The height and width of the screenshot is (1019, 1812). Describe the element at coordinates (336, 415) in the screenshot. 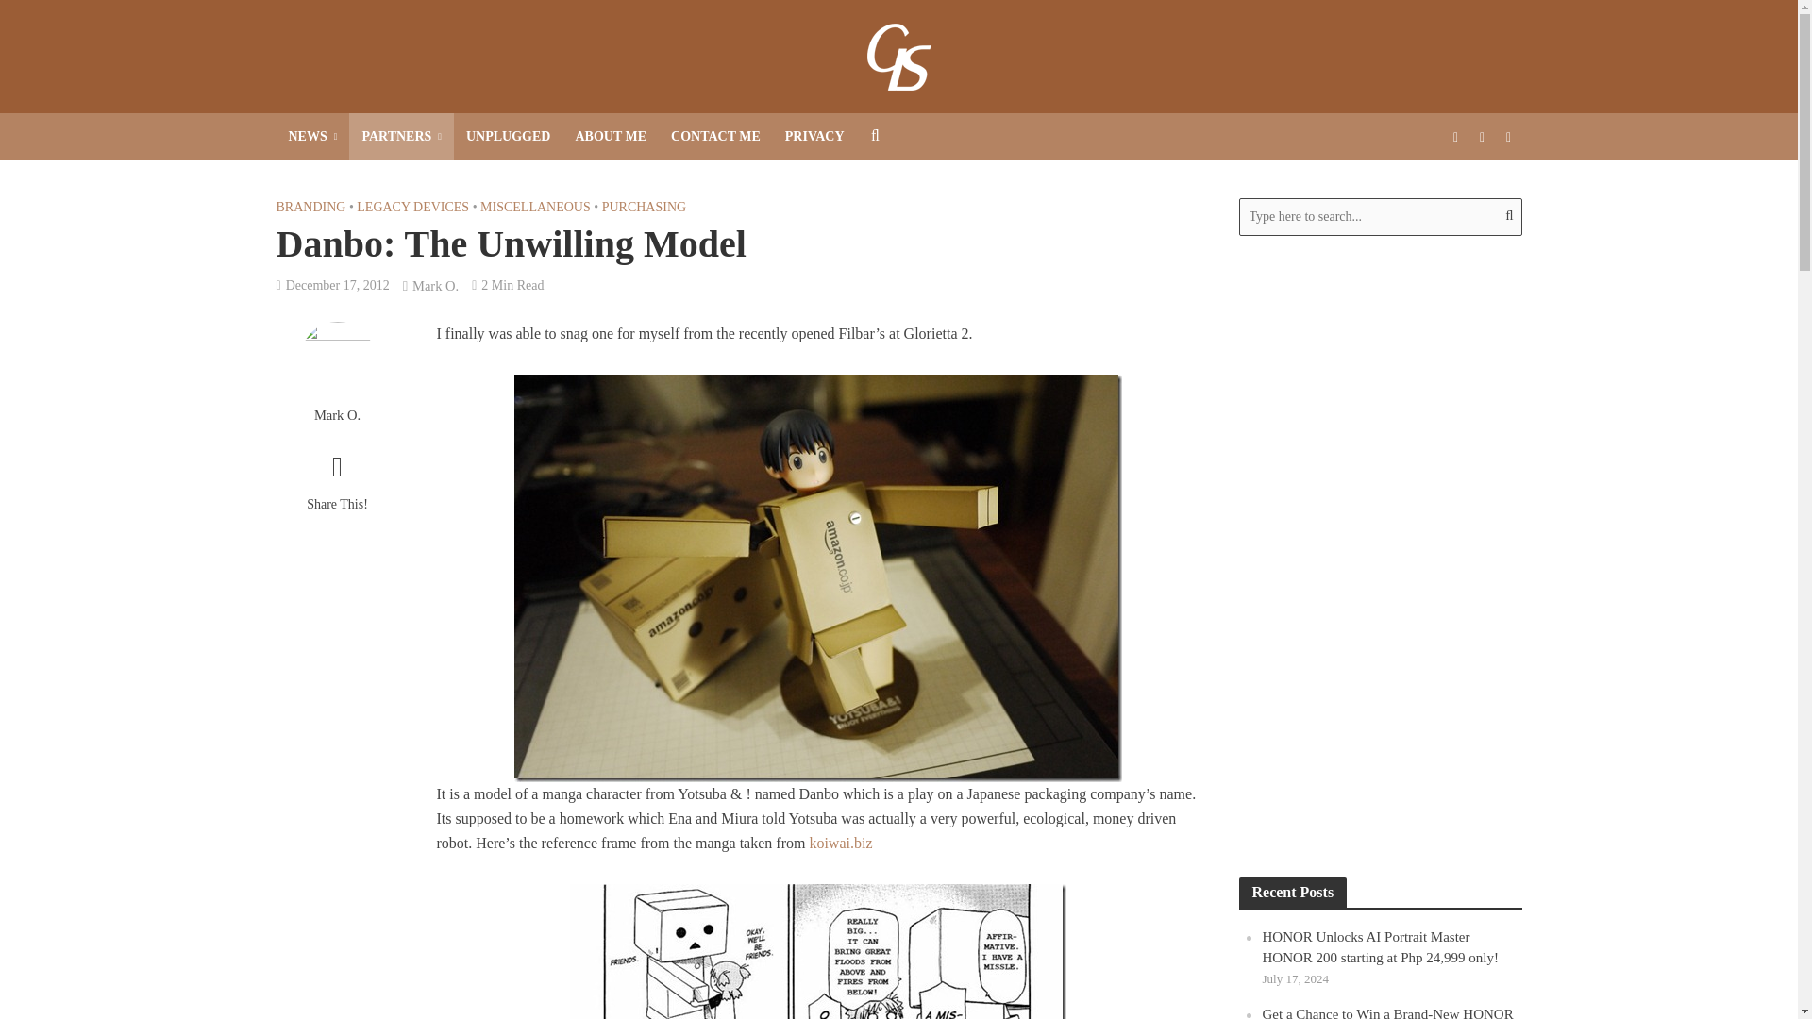

I see `Mark O.` at that location.